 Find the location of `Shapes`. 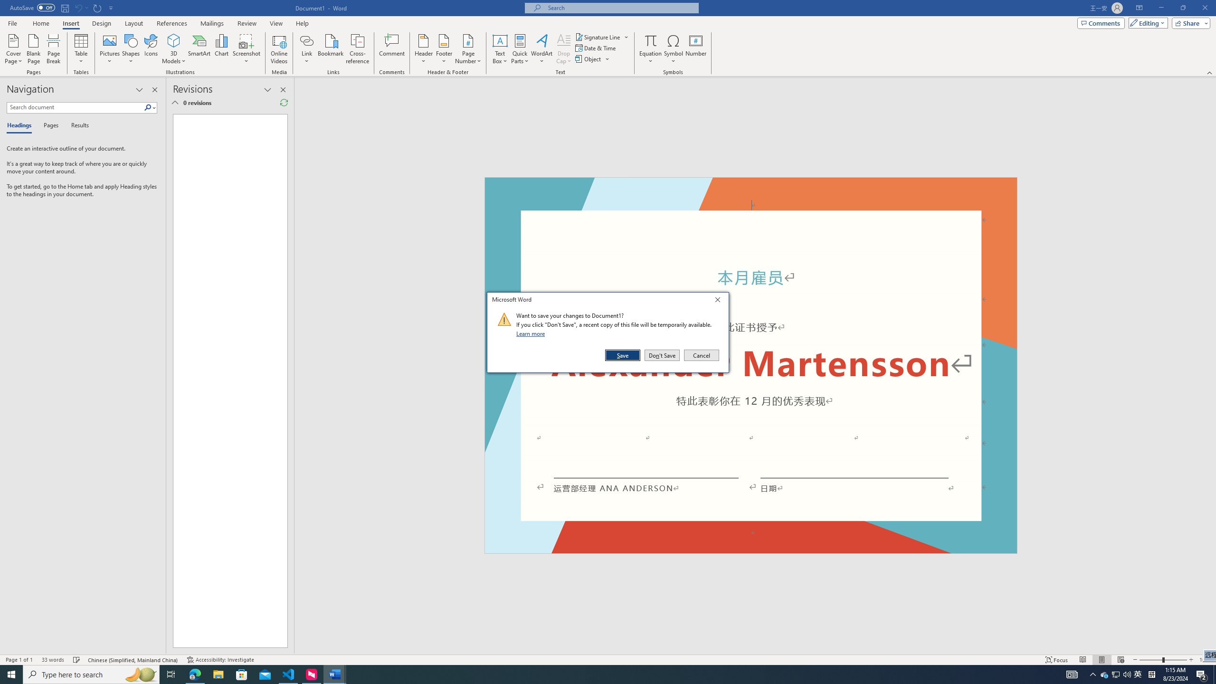

Shapes is located at coordinates (131, 49).